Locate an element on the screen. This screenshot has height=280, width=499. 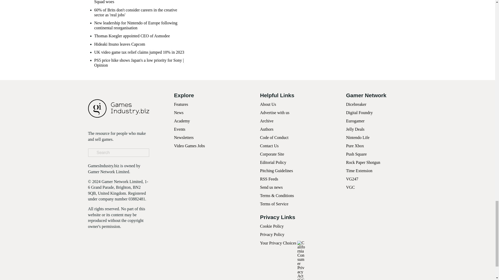
Features is located at coordinates (181, 104).